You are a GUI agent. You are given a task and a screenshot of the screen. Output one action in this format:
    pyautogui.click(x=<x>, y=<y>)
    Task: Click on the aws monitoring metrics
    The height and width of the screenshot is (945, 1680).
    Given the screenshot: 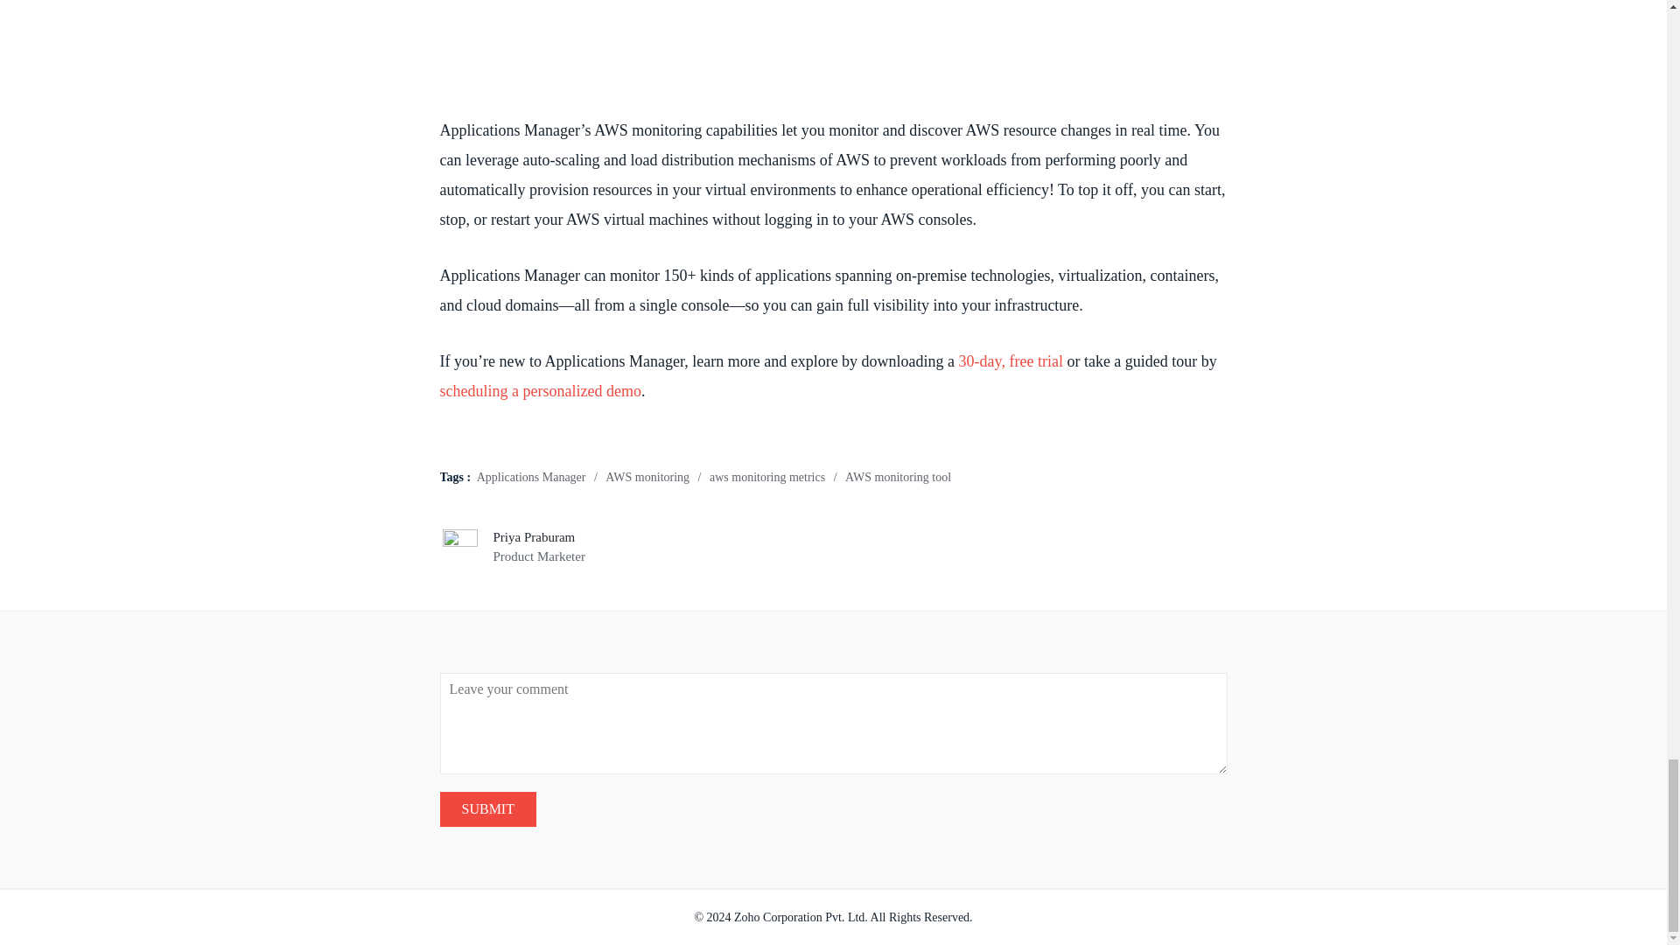 What is the action you would take?
    pyautogui.click(x=766, y=476)
    